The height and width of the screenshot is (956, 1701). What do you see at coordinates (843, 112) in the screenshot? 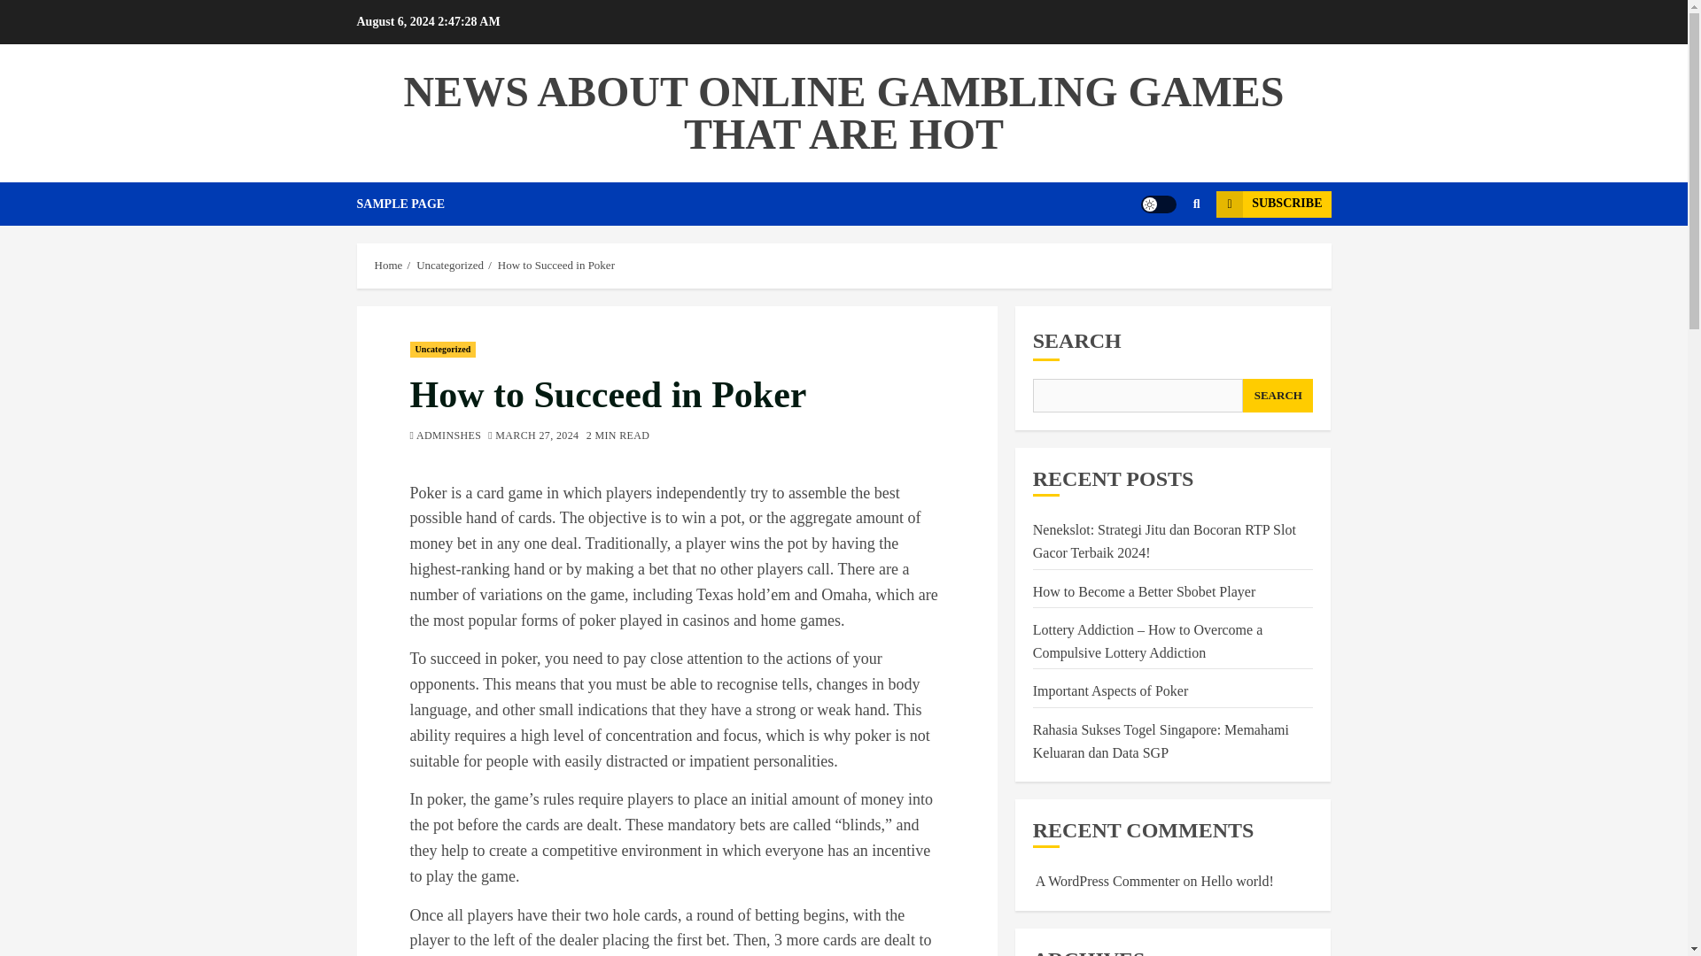
I see `NEWS ABOUT ONLINE GAMBLING GAMES THAT ARE HOT` at bounding box center [843, 112].